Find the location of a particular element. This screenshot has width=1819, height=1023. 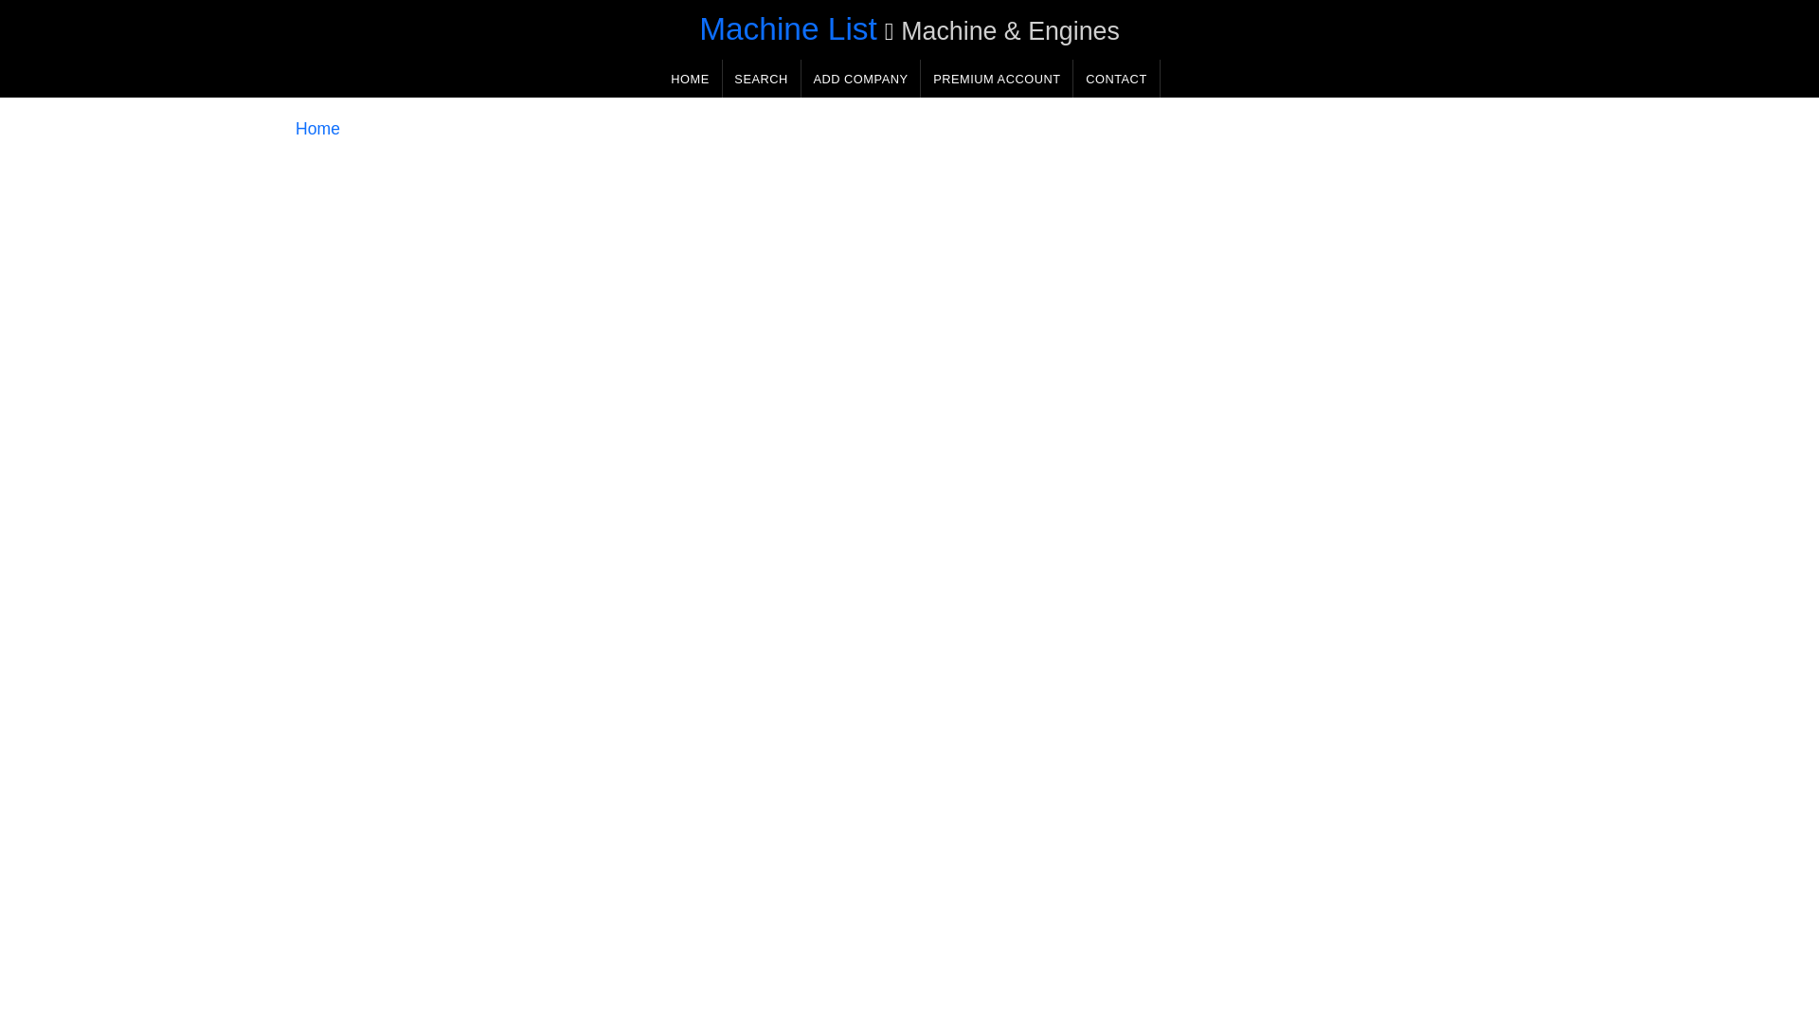

CONTACT is located at coordinates (1116, 78).